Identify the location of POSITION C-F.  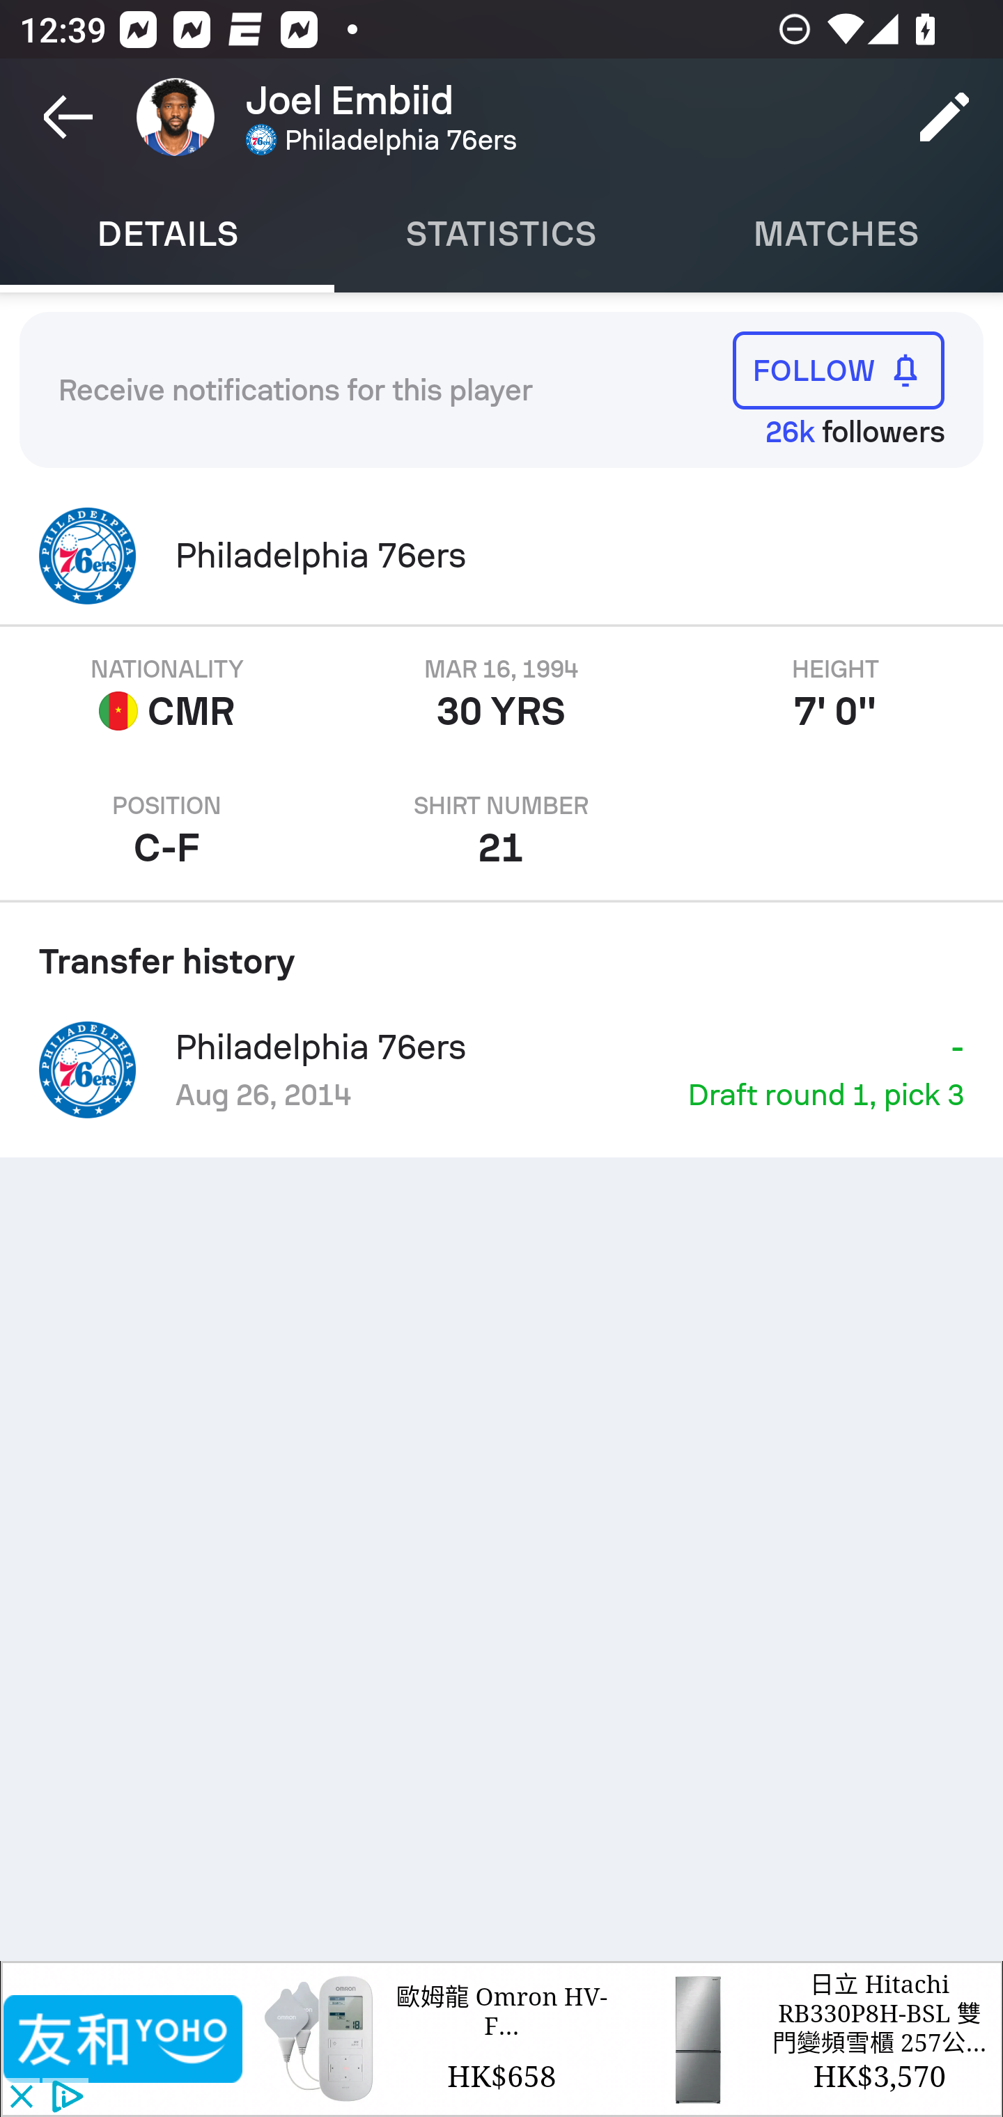
(167, 831).